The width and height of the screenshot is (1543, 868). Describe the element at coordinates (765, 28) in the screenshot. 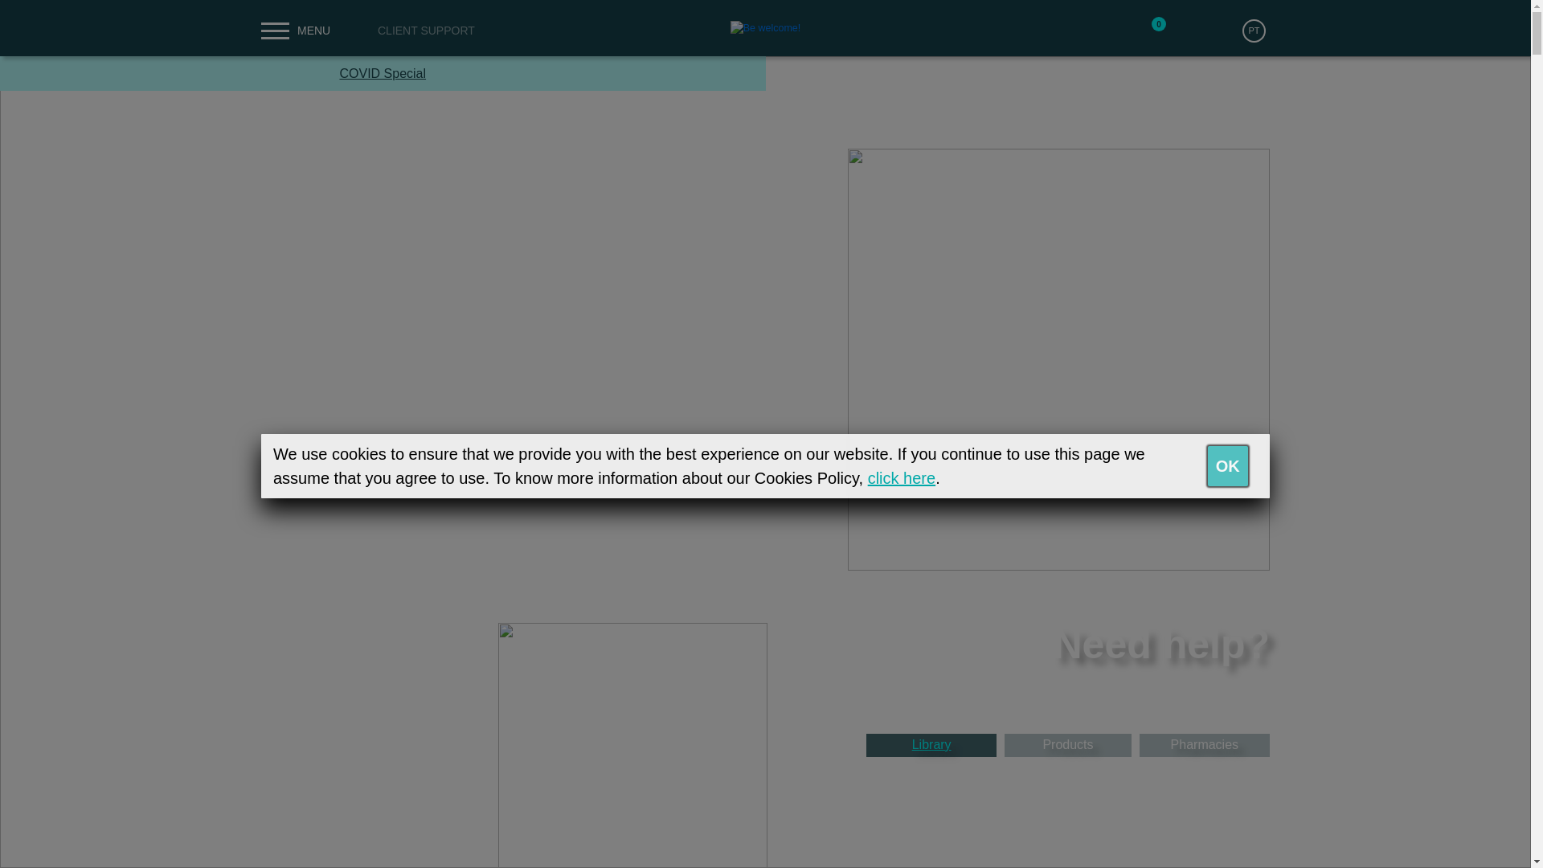

I see `Be welcome!` at that location.